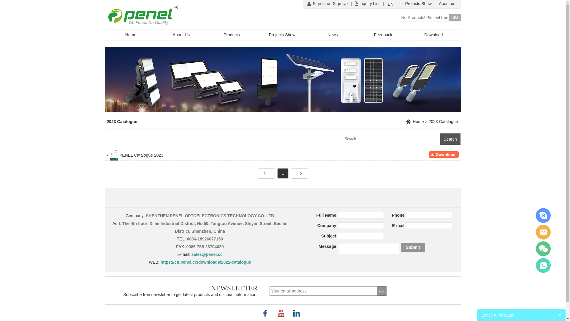 The image size is (570, 321). Describe the element at coordinates (206, 262) in the screenshot. I see `https://cn.penel.cc/downloads/2022-catalogue` at that location.